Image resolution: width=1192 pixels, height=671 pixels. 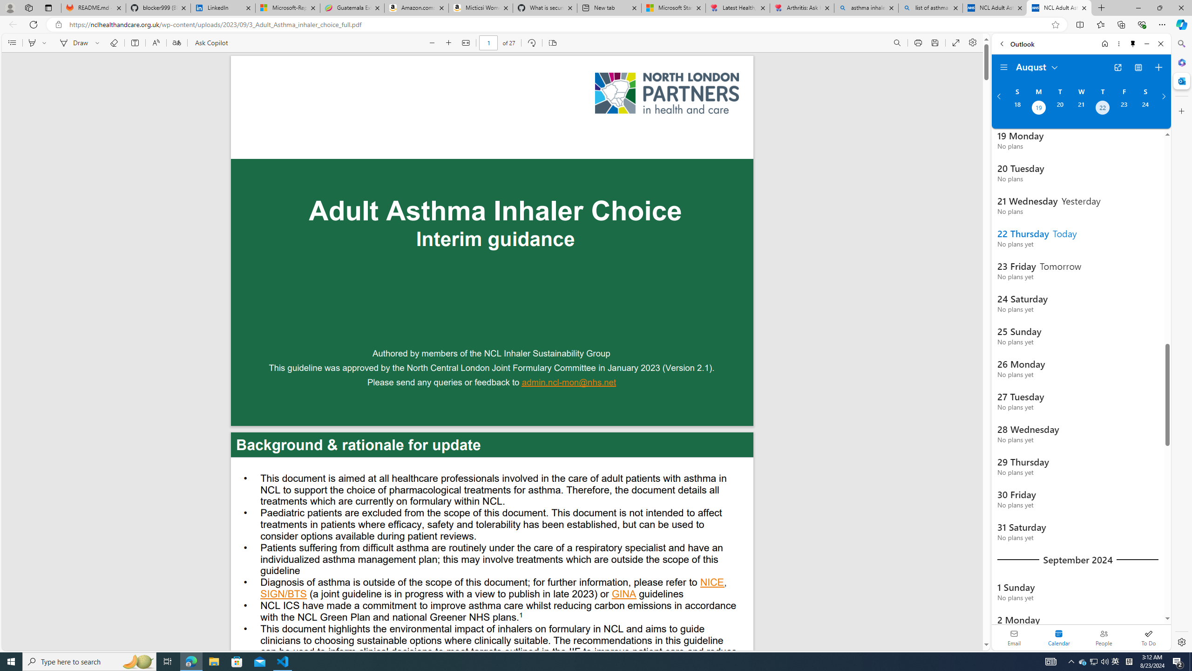 What do you see at coordinates (1017, 109) in the screenshot?
I see `Sunday, August 18, 2024. ` at bounding box center [1017, 109].